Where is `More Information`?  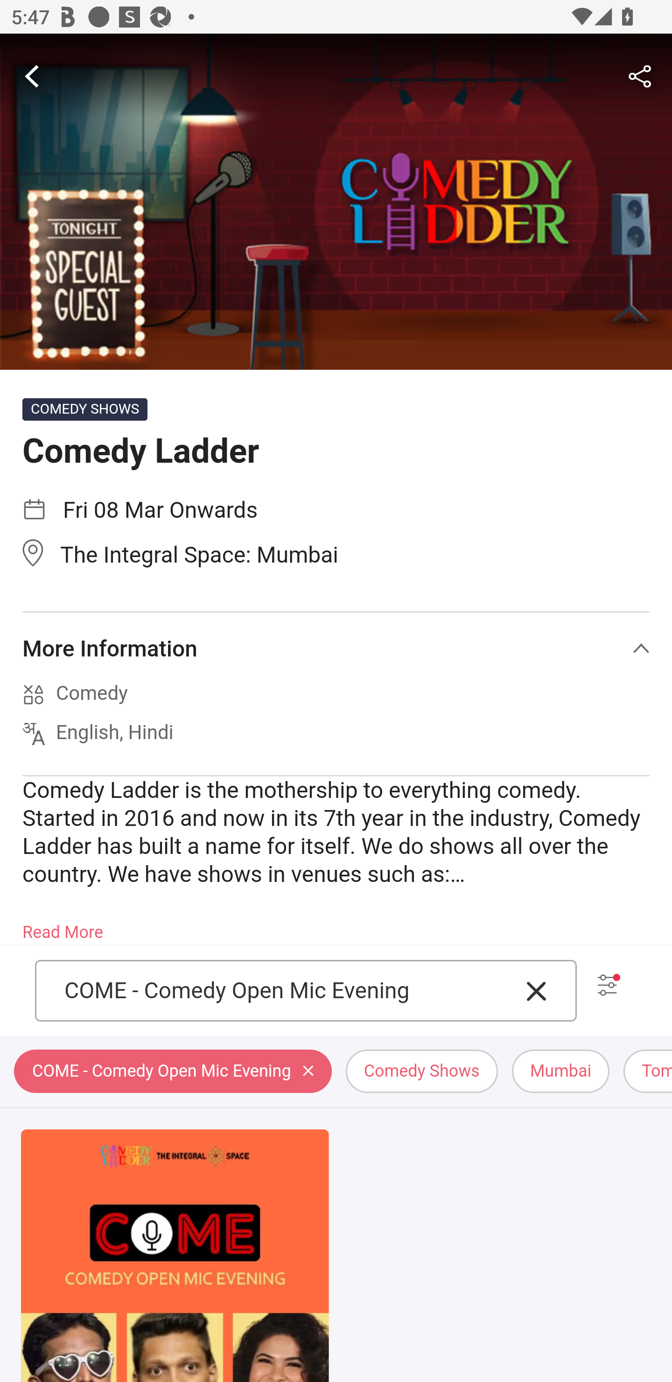 More Information is located at coordinates (336, 649).